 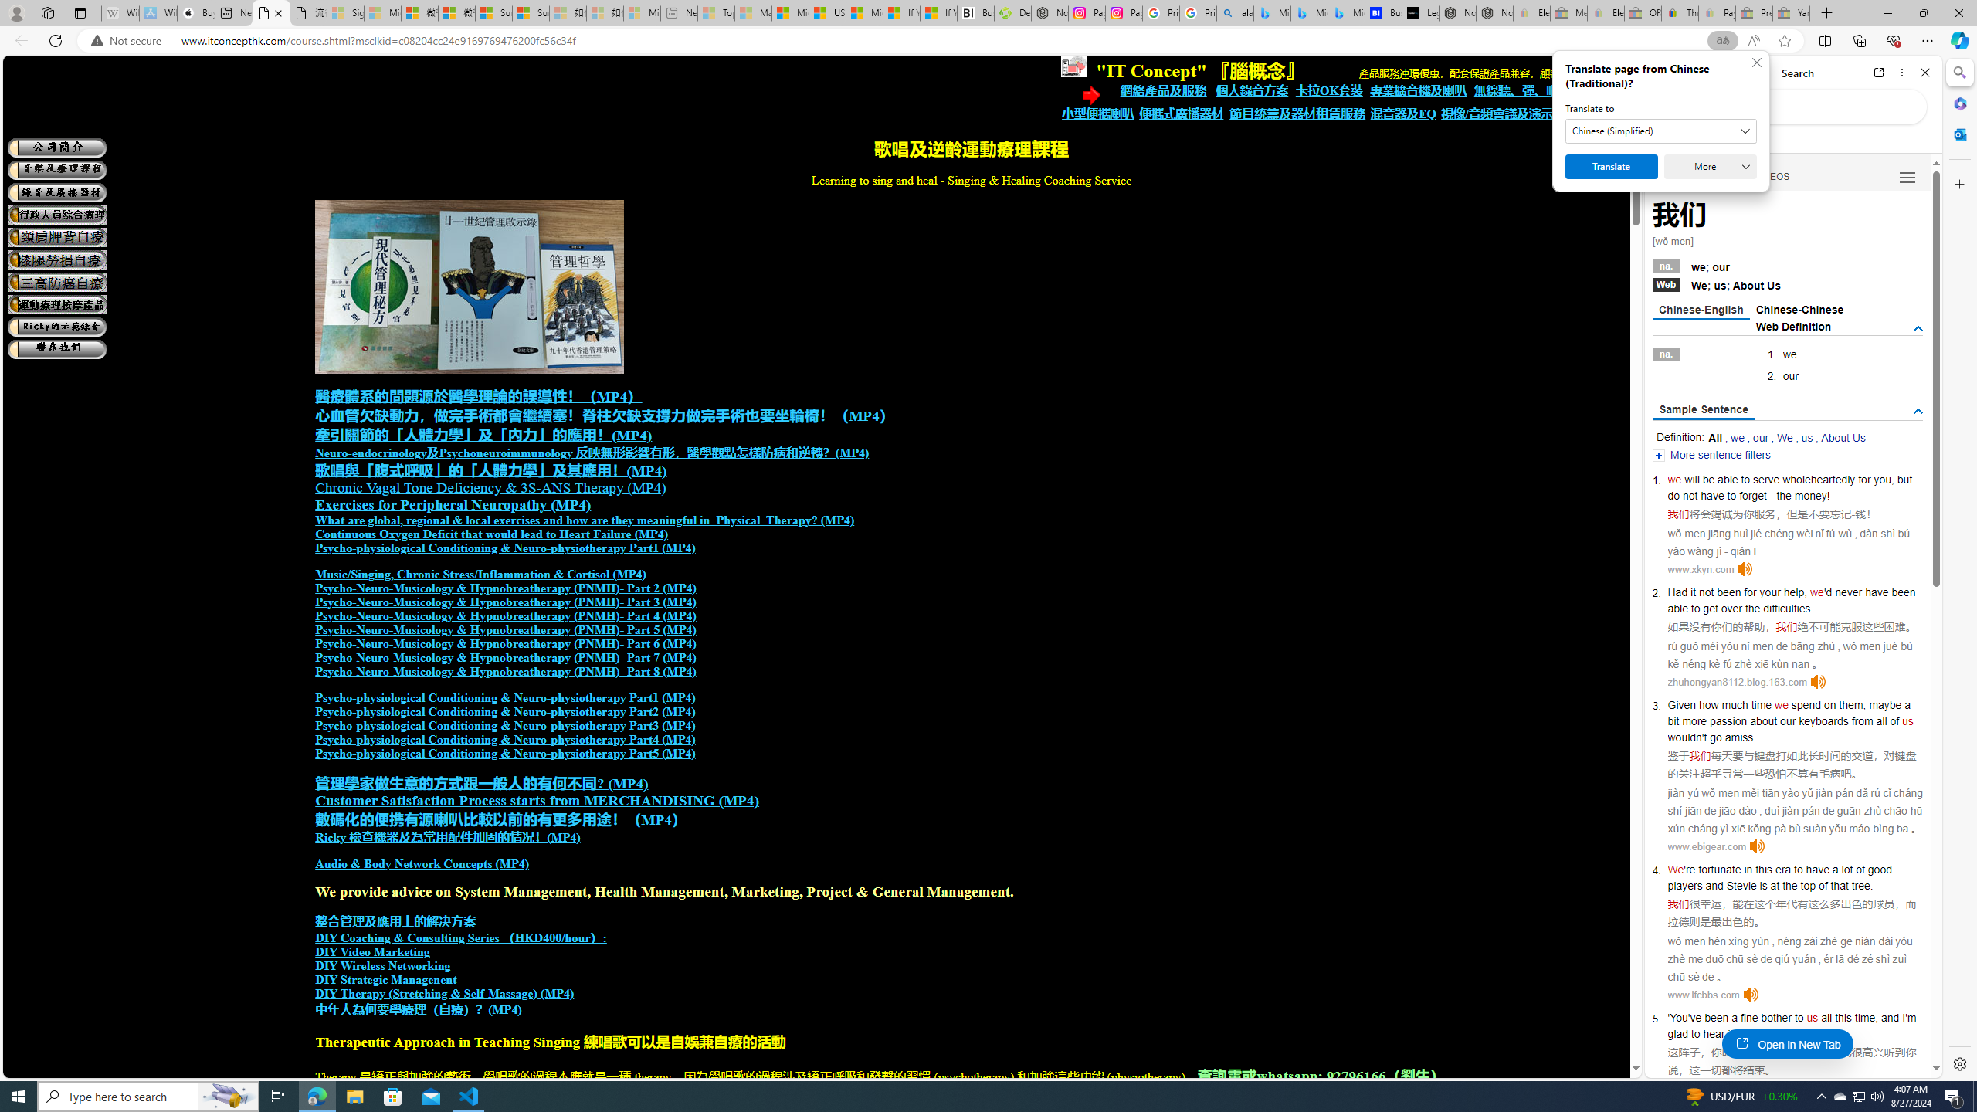 I want to click on your, so click(x=1770, y=592).